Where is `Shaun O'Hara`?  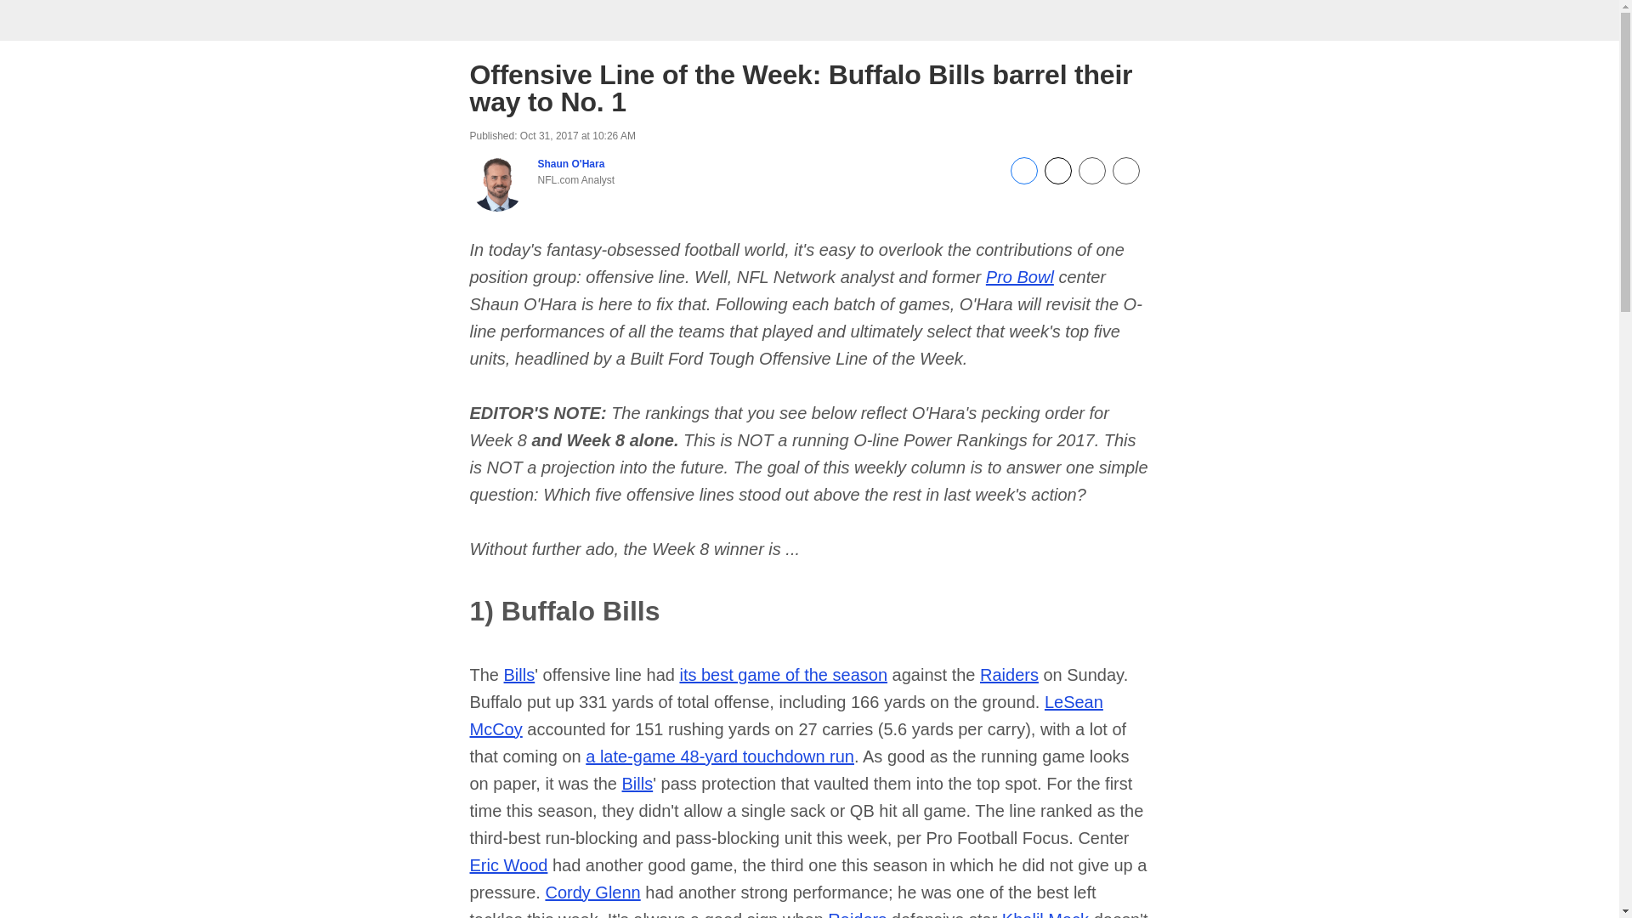 Shaun O'Hara is located at coordinates (569, 163).